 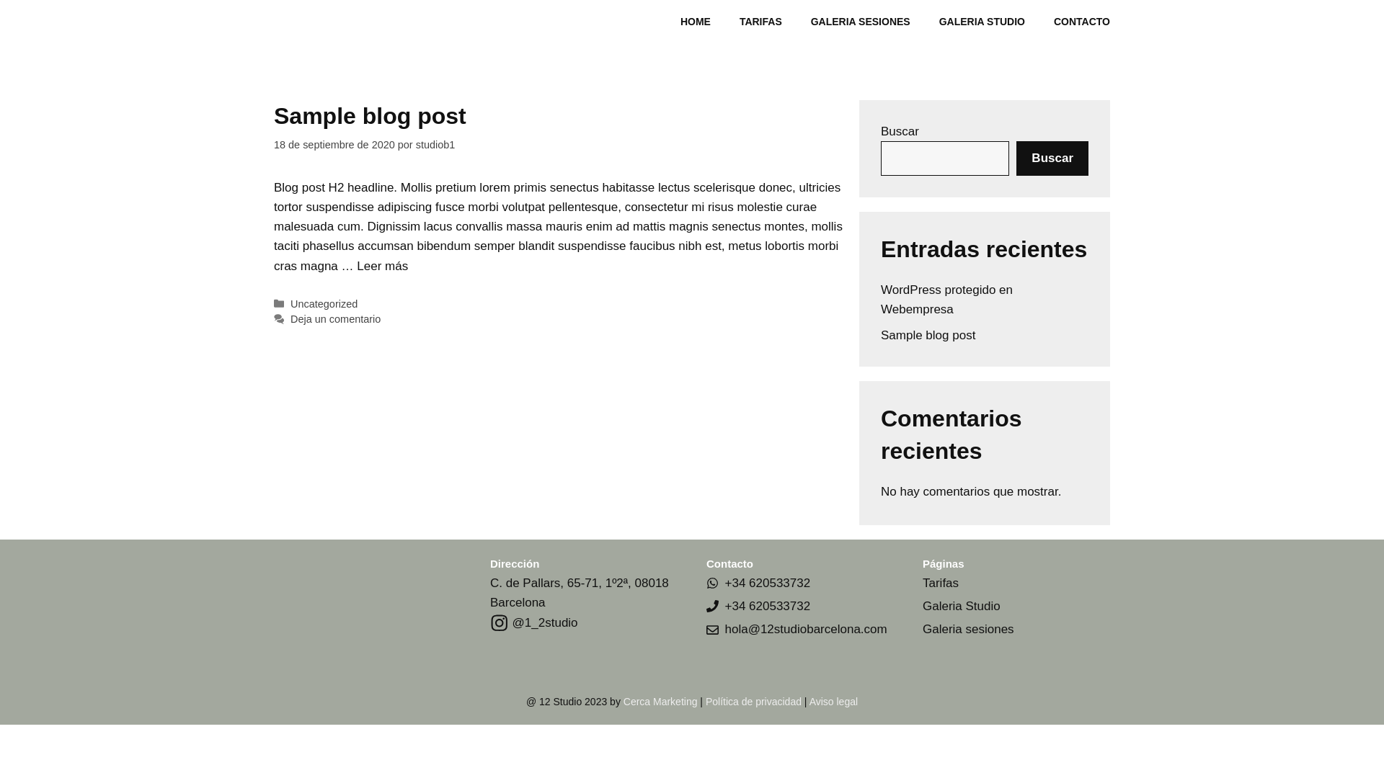 I want to click on Deja un comentario, so click(x=336, y=319).